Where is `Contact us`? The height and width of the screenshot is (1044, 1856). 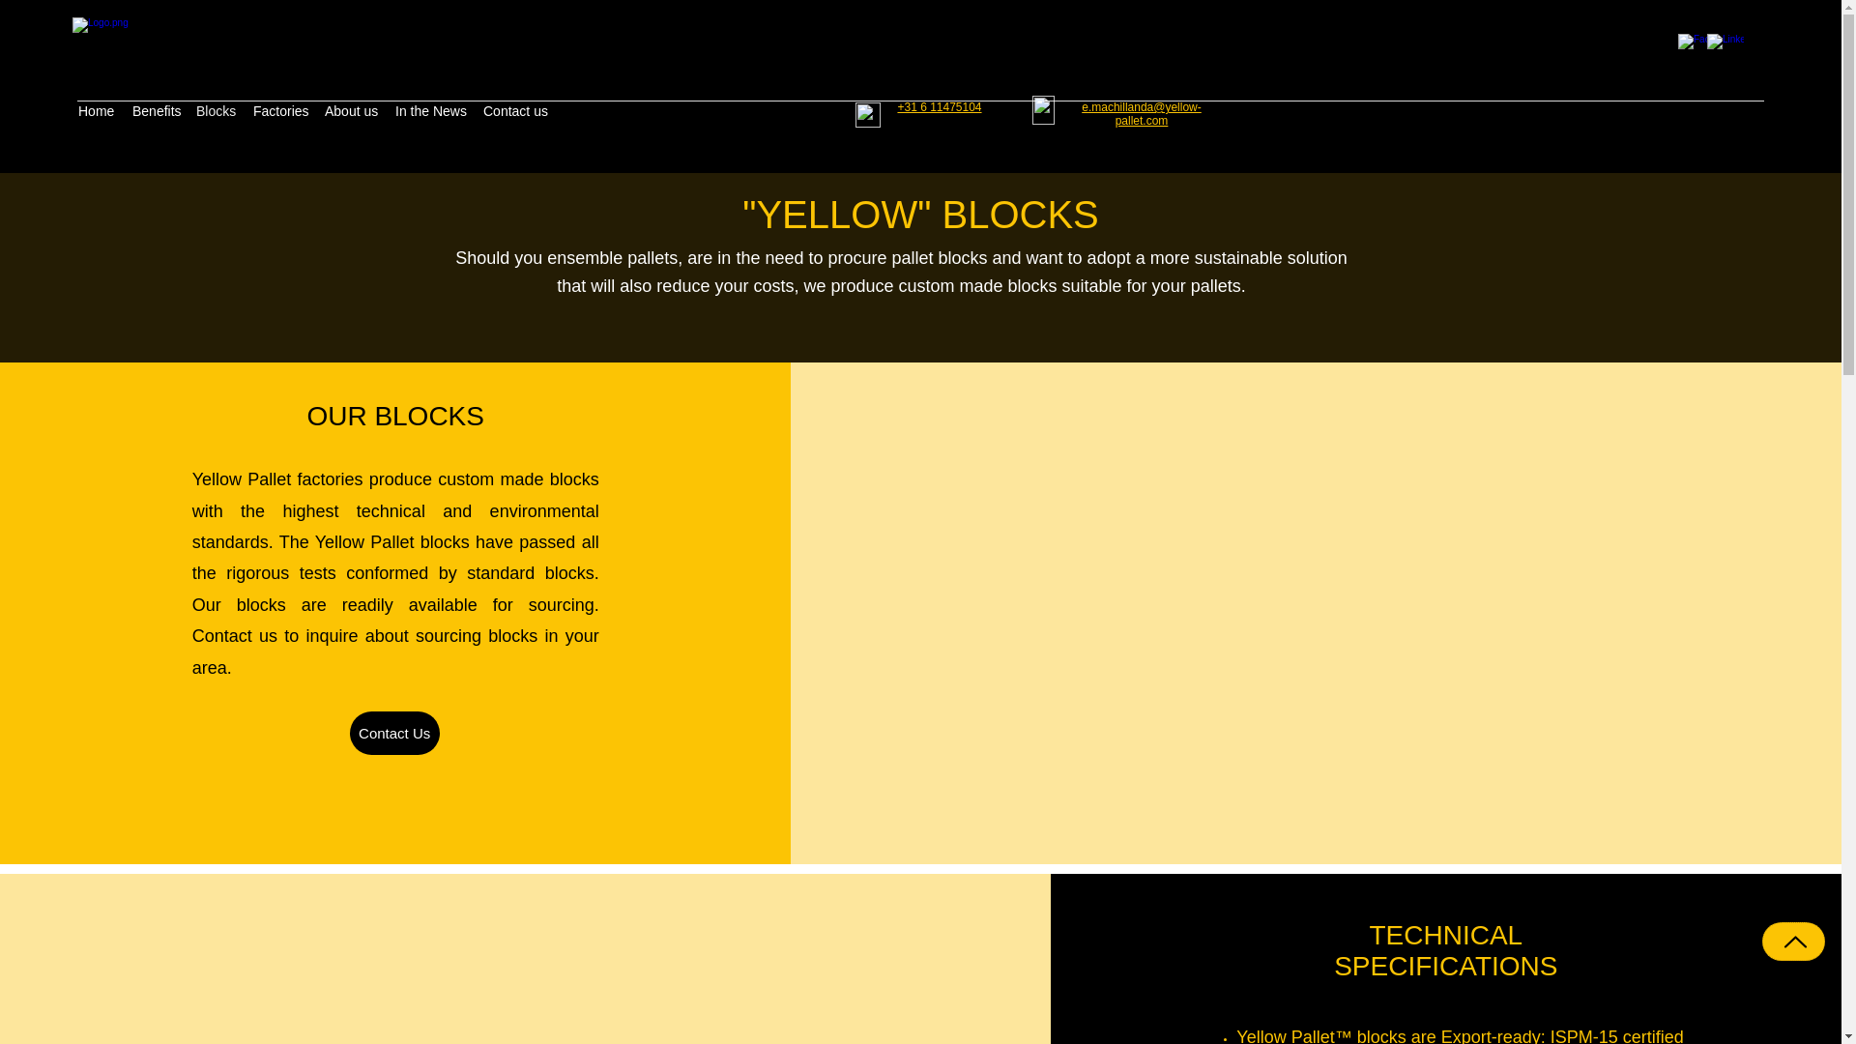 Contact us is located at coordinates (512, 110).